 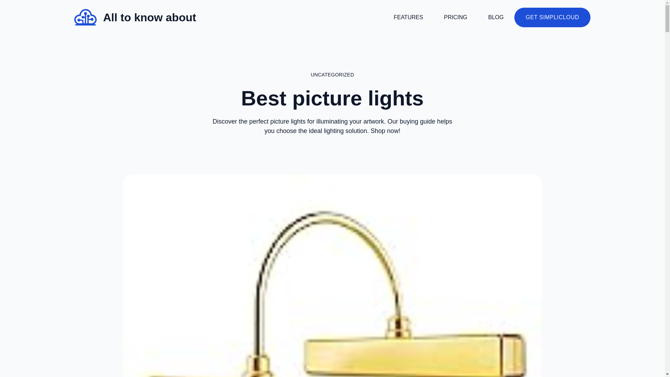 What do you see at coordinates (455, 17) in the screenshot?
I see `PRICING` at bounding box center [455, 17].